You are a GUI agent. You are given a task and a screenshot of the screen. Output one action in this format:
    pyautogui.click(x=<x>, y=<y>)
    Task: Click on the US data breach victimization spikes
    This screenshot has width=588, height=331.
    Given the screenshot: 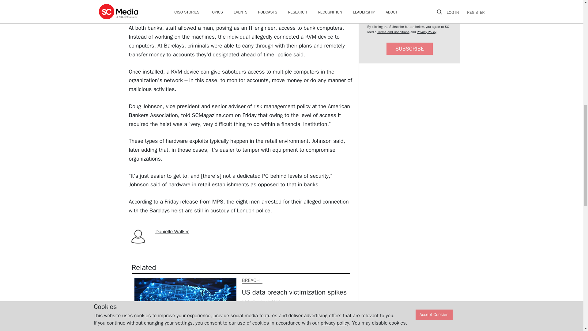 What is the action you would take?
    pyautogui.click(x=295, y=292)
    